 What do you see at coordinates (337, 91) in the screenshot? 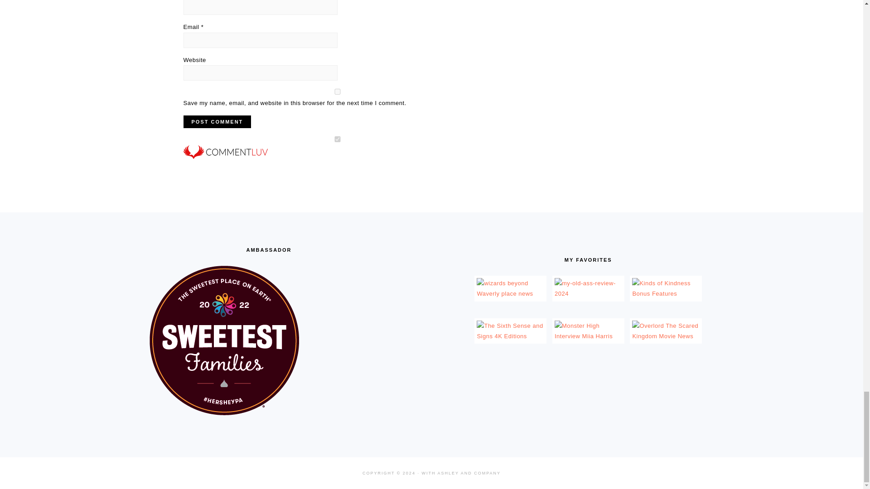
I see `yes` at bounding box center [337, 91].